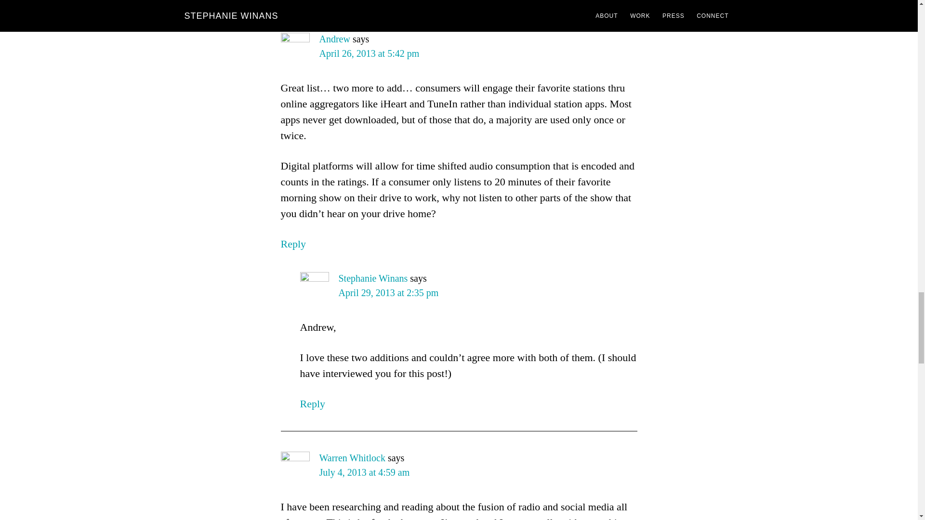  What do you see at coordinates (352, 457) in the screenshot?
I see `Warren Whitlock` at bounding box center [352, 457].